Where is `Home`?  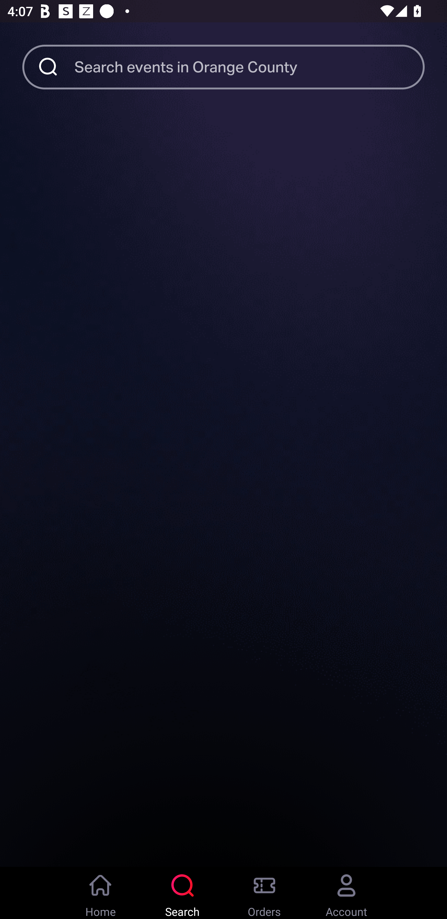
Home is located at coordinates (101, 893).